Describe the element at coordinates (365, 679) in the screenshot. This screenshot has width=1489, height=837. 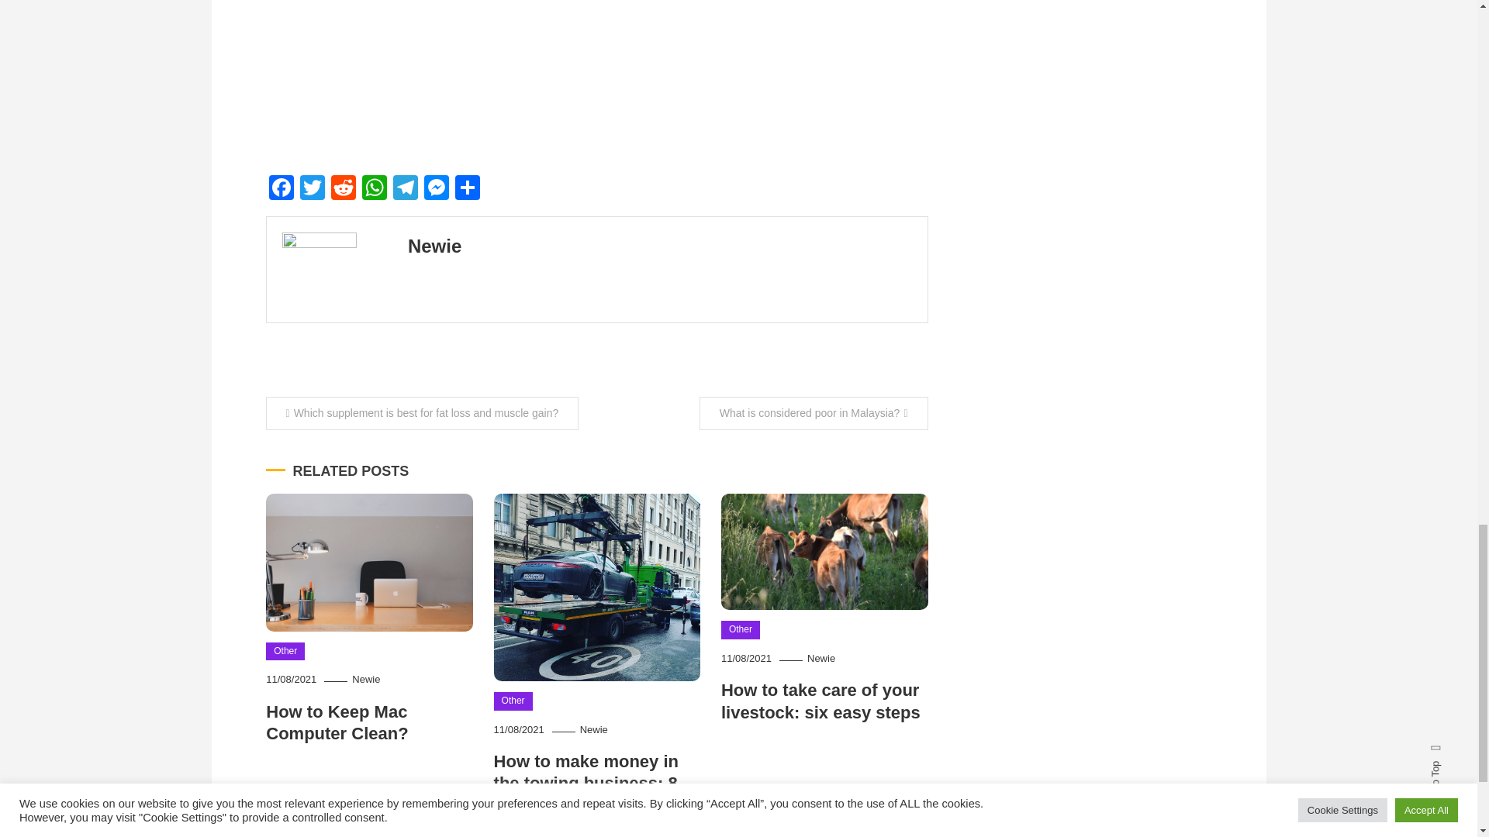
I see `Newie` at that location.